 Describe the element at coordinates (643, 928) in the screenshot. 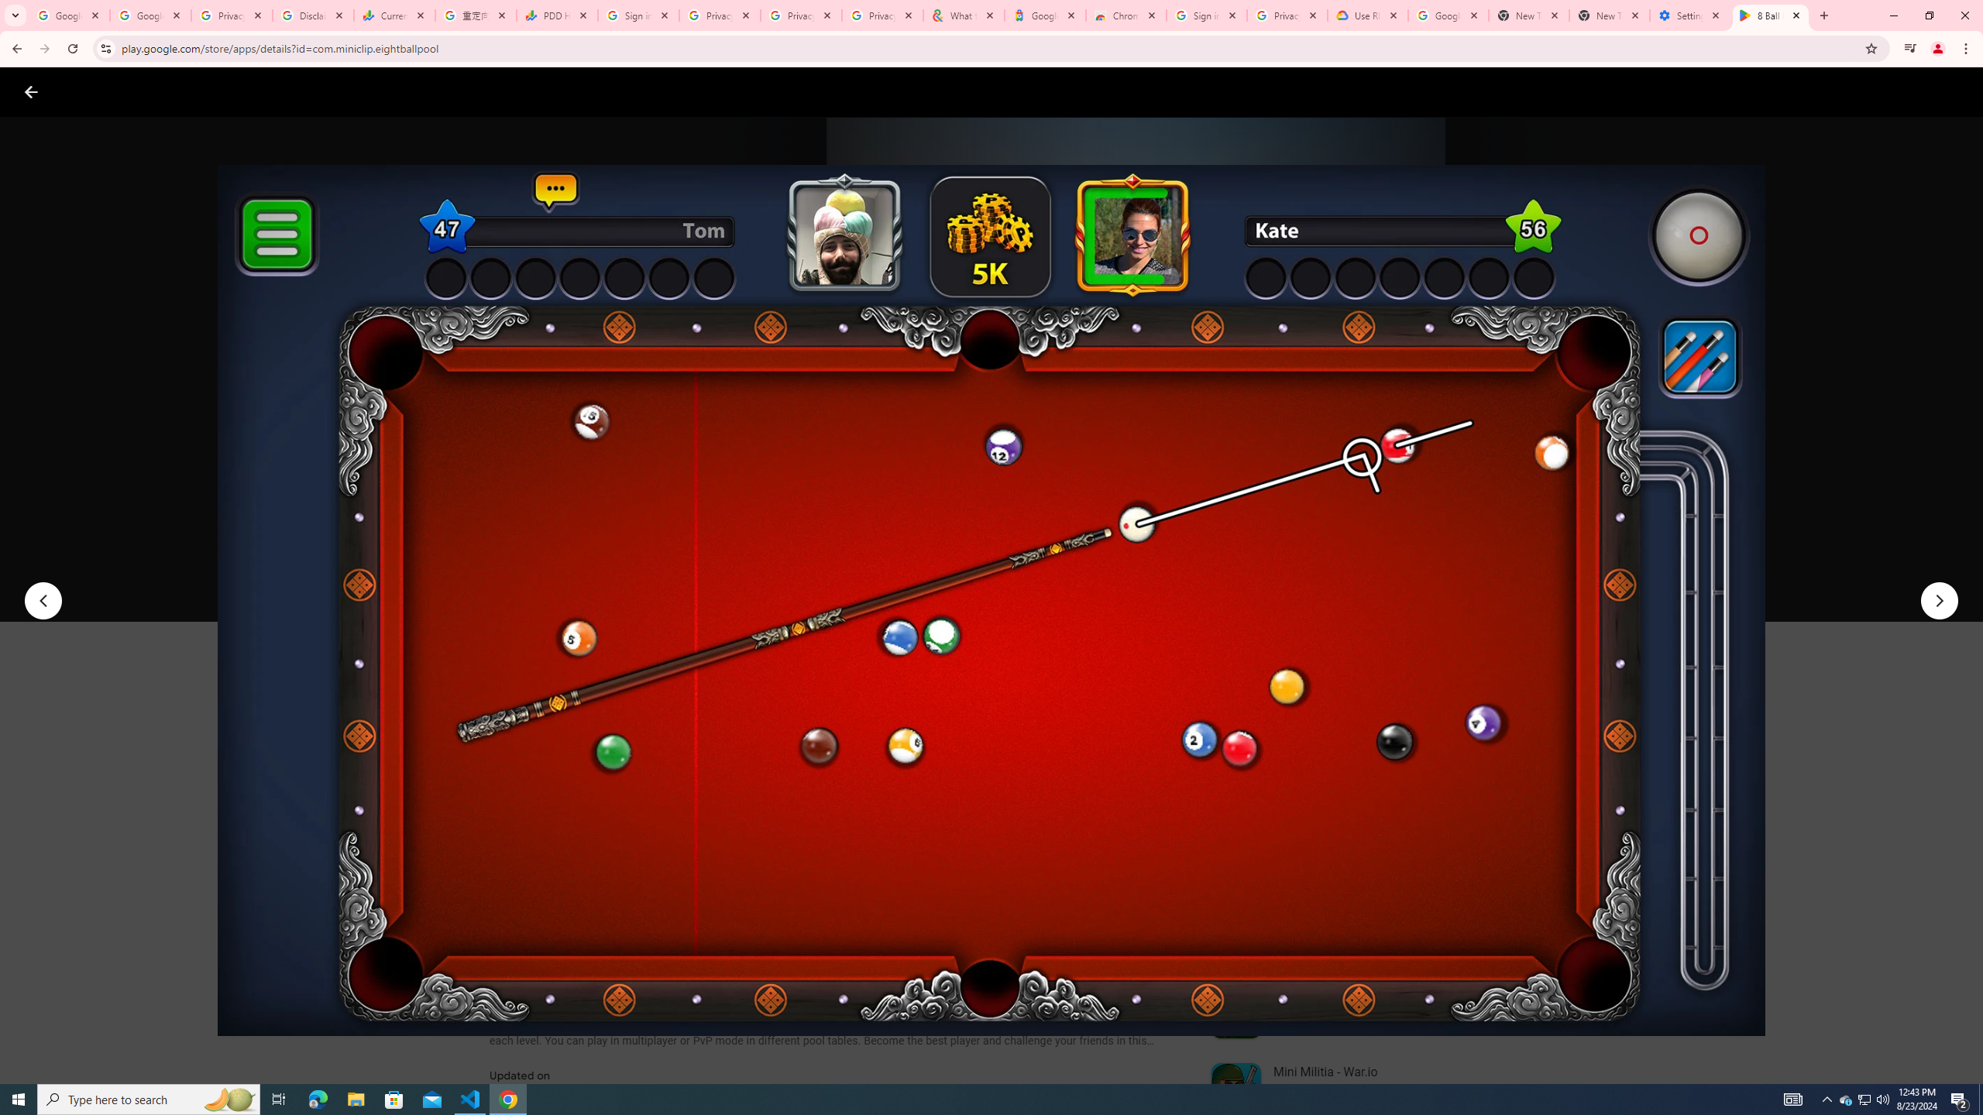

I see `See more information on About this game` at that location.